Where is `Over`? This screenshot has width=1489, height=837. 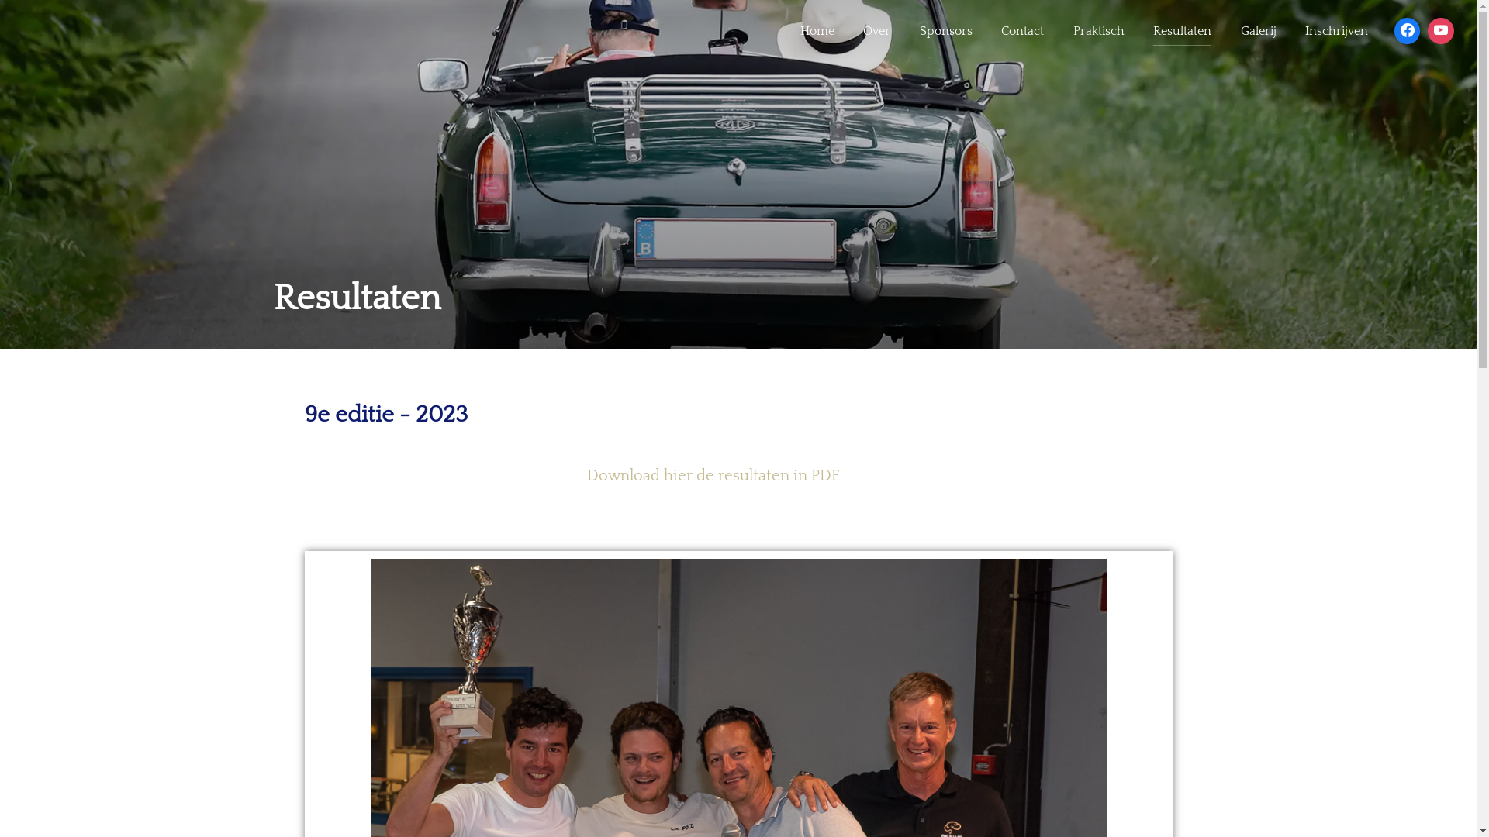 Over is located at coordinates (876, 31).